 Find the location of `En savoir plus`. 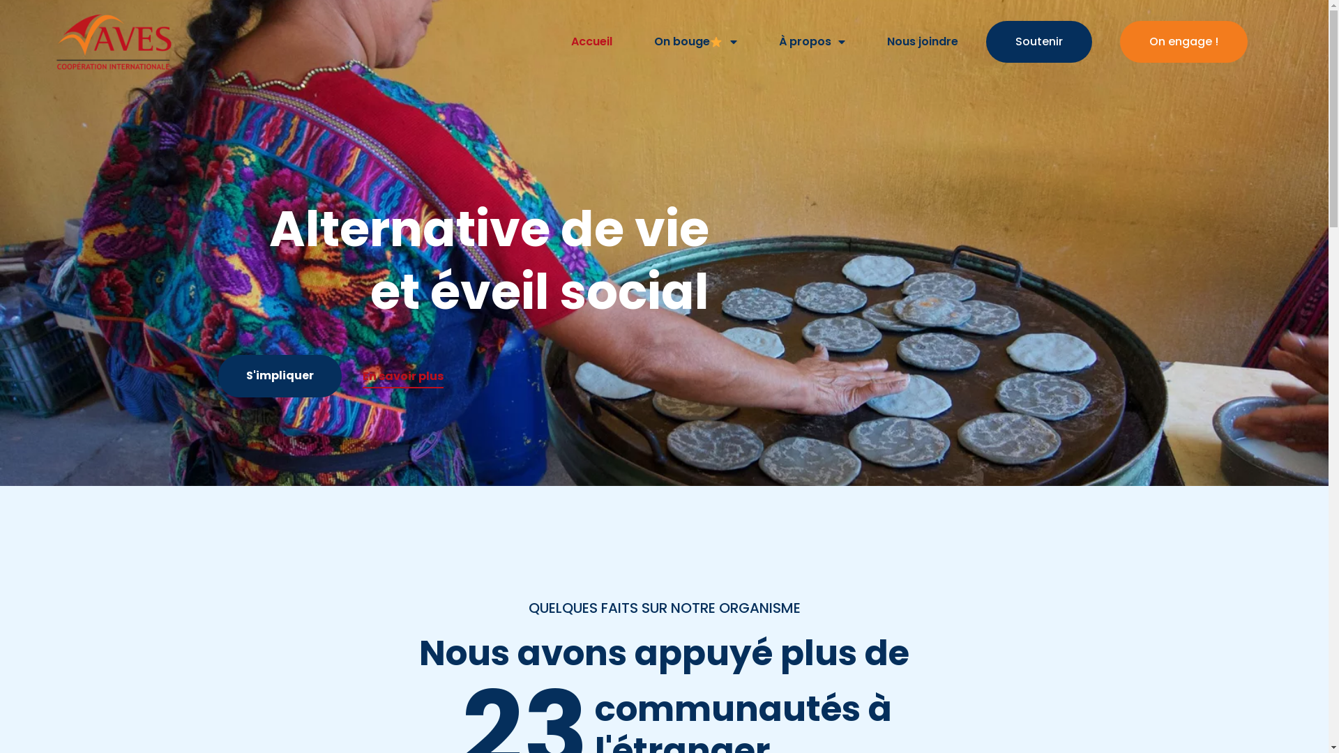

En savoir plus is located at coordinates (403, 371).